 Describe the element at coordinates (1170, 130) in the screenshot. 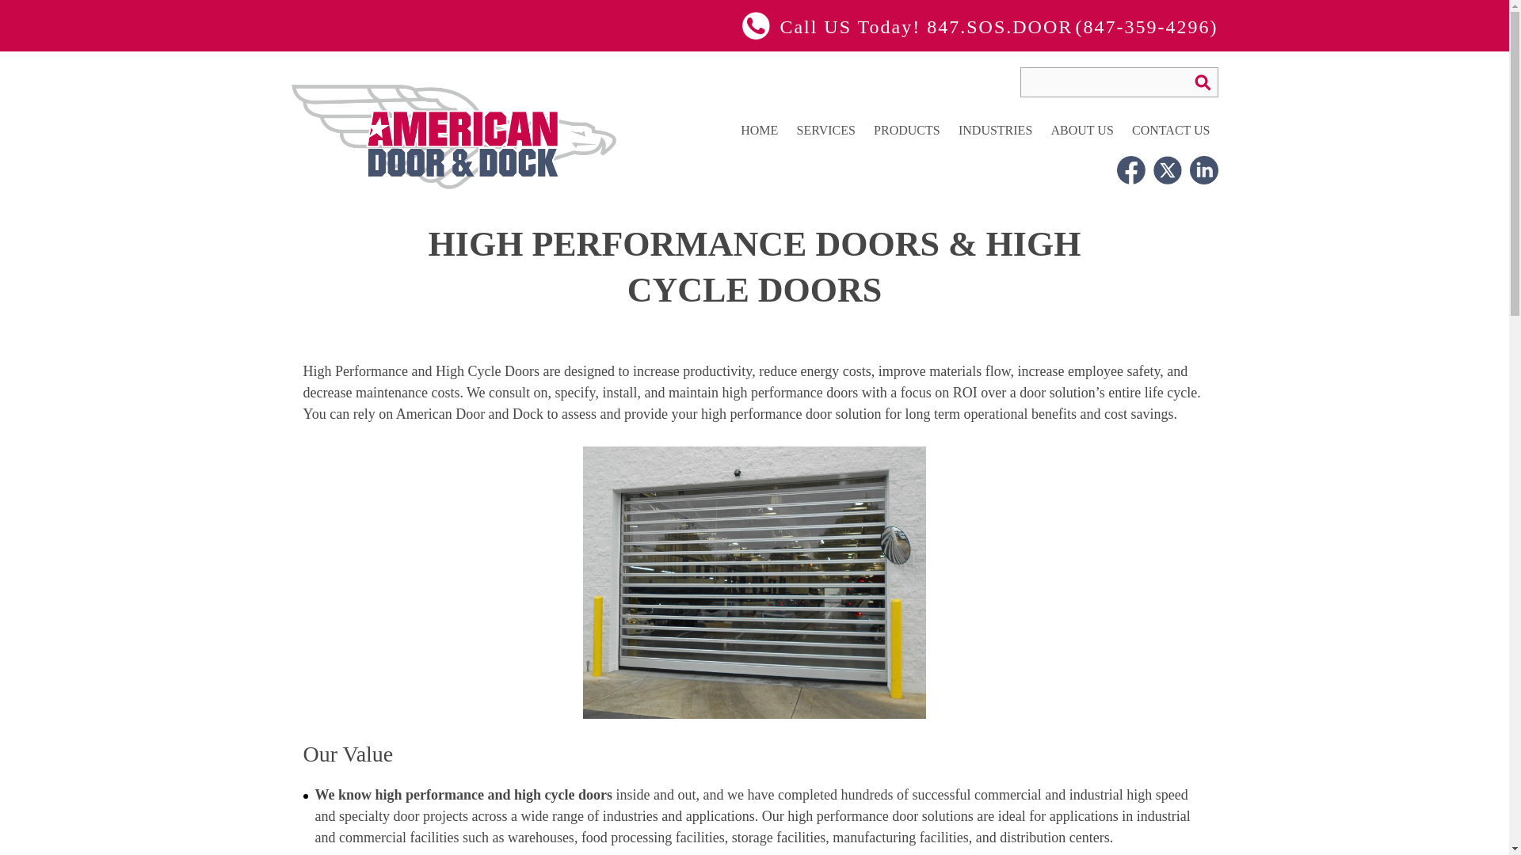

I see `CONTACT US` at that location.